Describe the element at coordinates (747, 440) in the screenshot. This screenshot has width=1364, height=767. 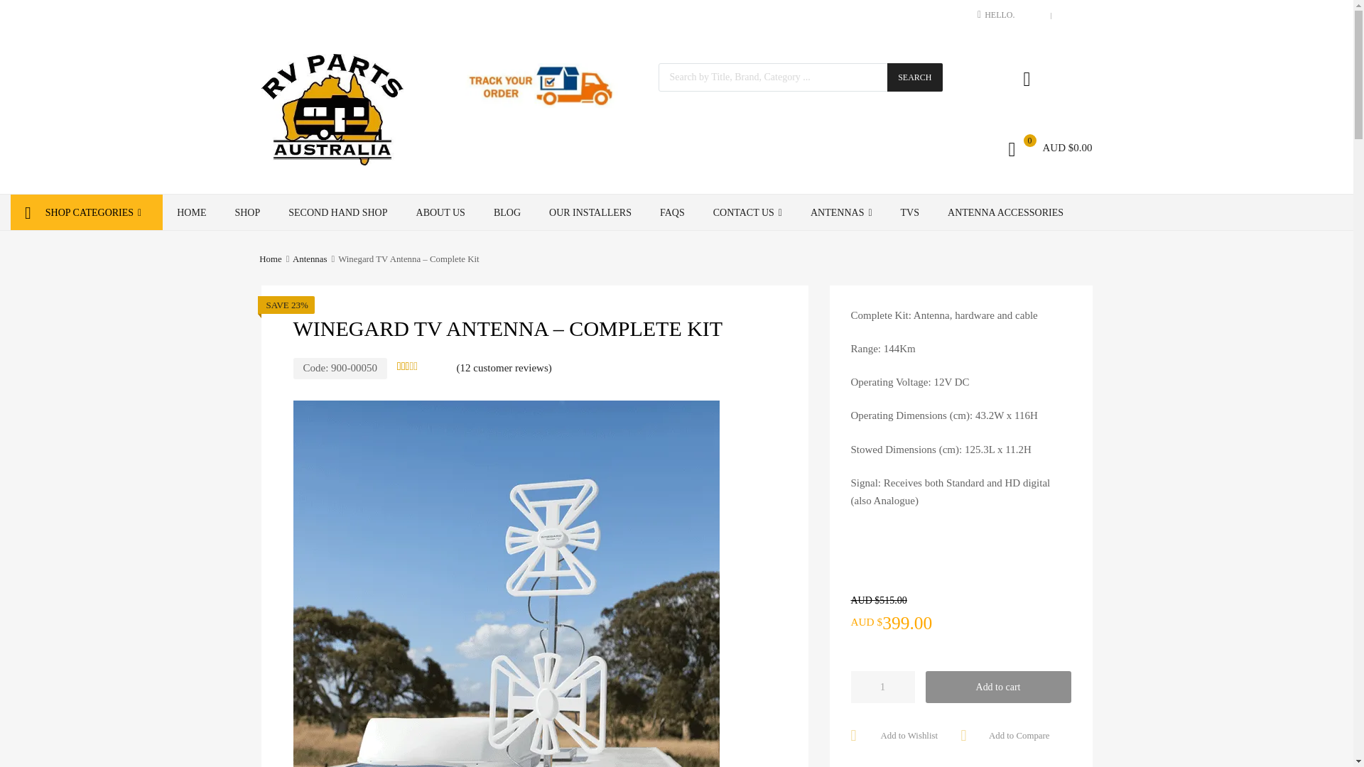
I see `Register` at that location.